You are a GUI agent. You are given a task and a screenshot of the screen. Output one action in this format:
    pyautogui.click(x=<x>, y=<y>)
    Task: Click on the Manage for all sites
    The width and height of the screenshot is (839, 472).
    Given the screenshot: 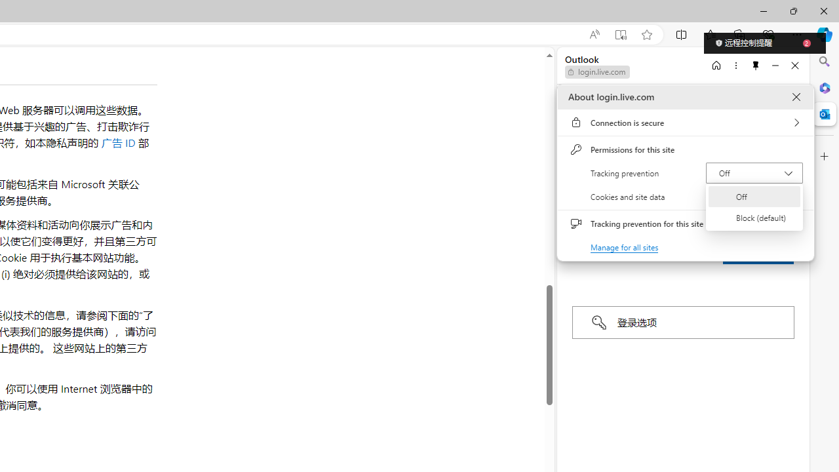 What is the action you would take?
    pyautogui.click(x=624, y=246)
    